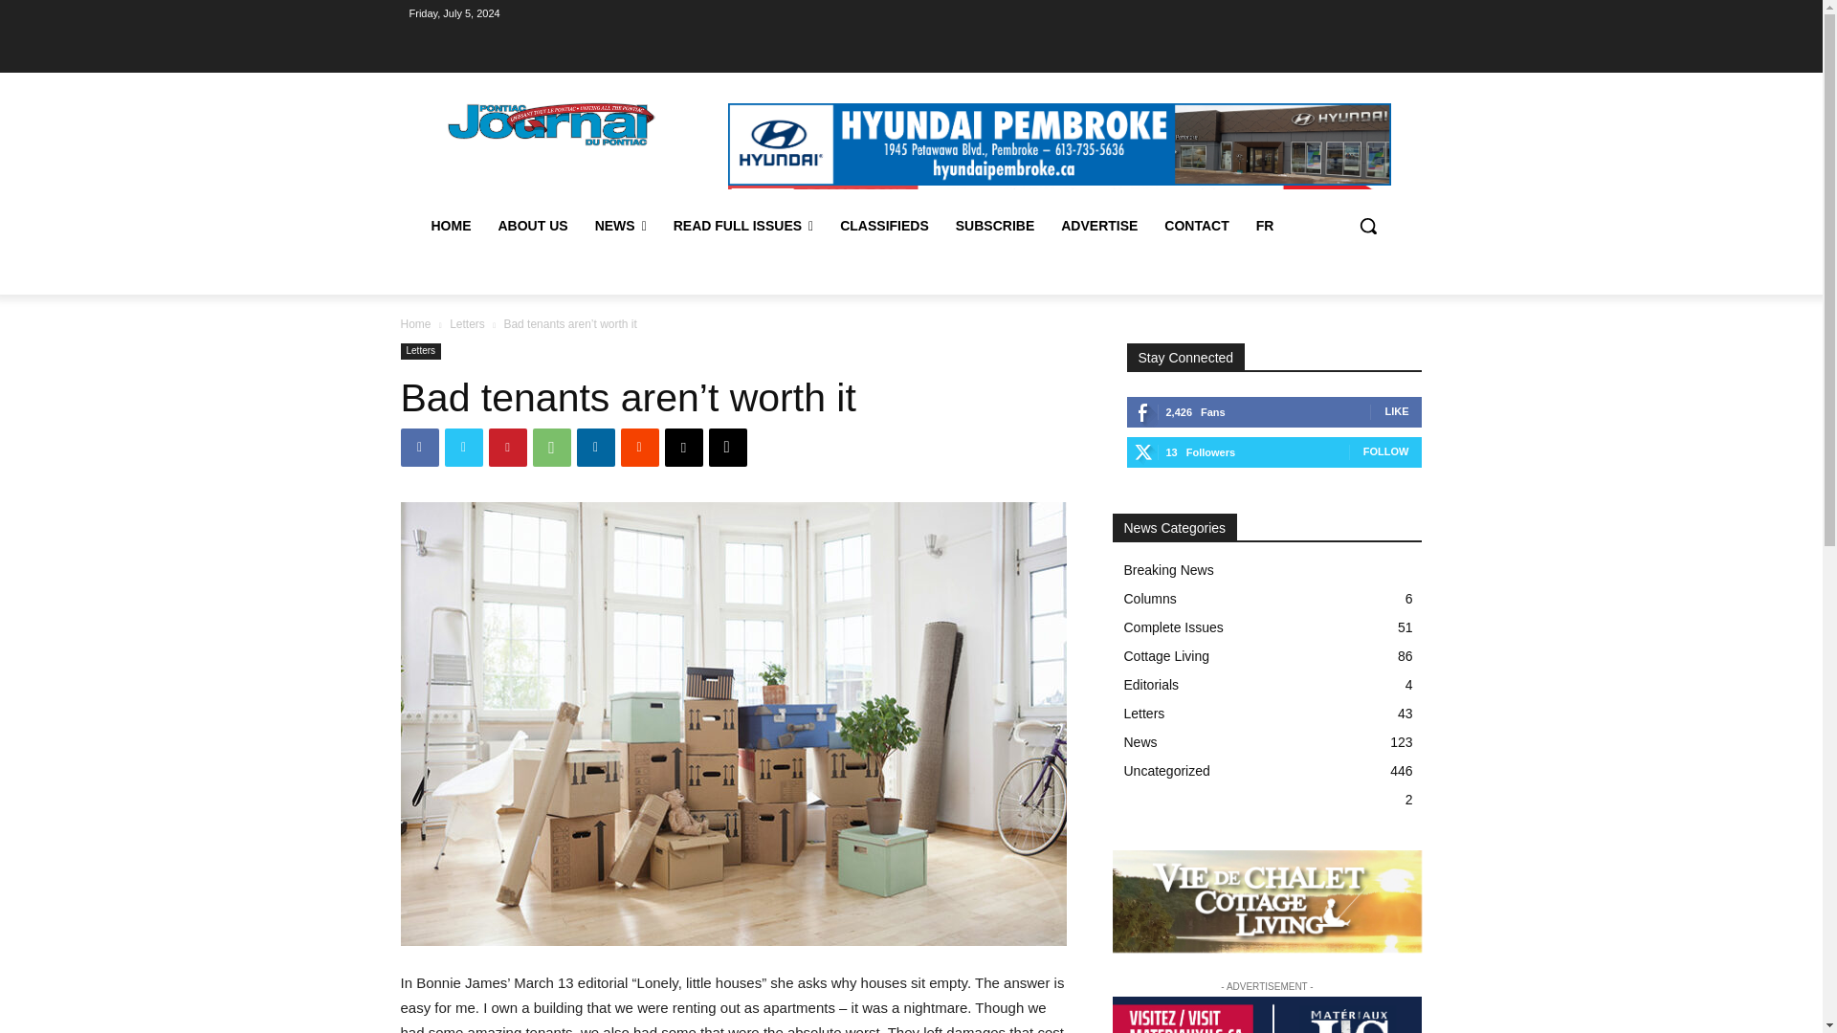  What do you see at coordinates (415, 323) in the screenshot?
I see `Home` at bounding box center [415, 323].